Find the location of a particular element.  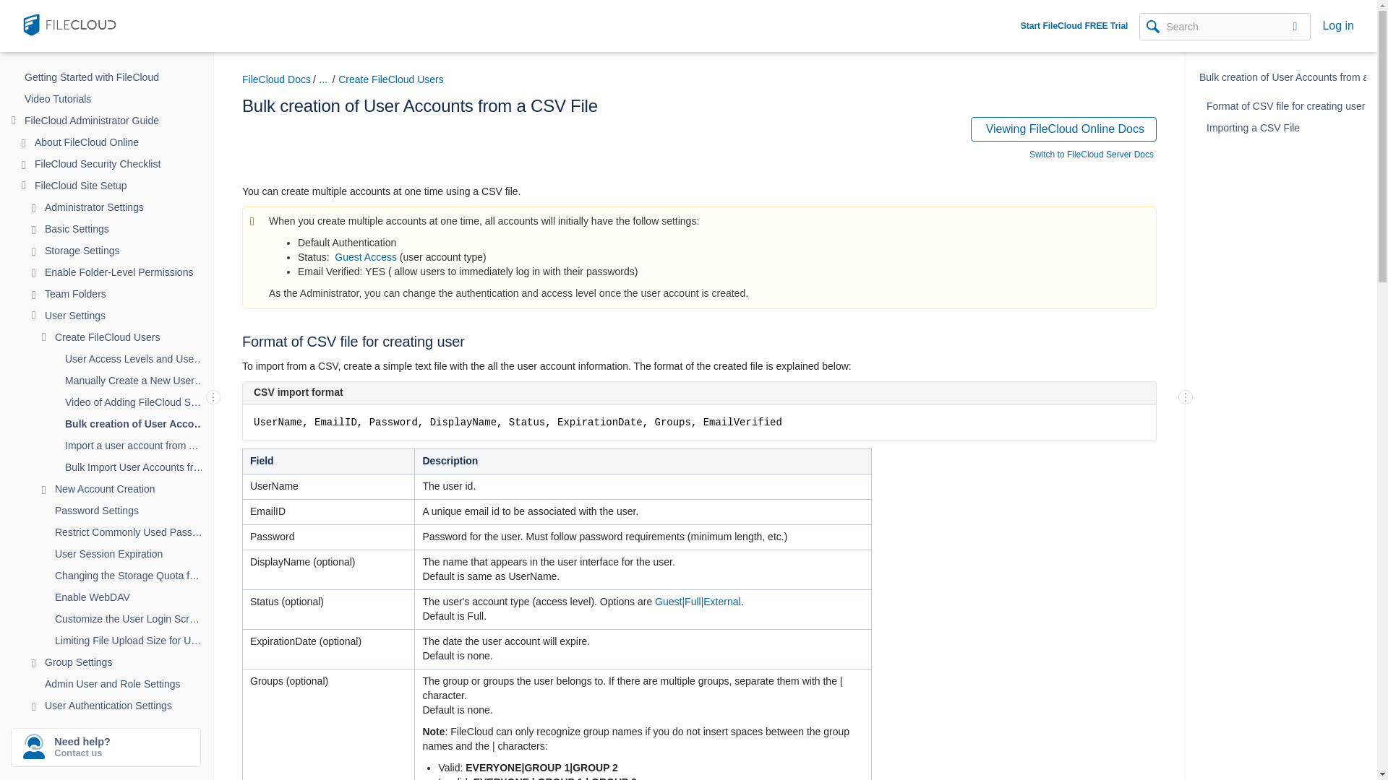

Enable Folder-Level Permissions is located at coordinates (134, 272).